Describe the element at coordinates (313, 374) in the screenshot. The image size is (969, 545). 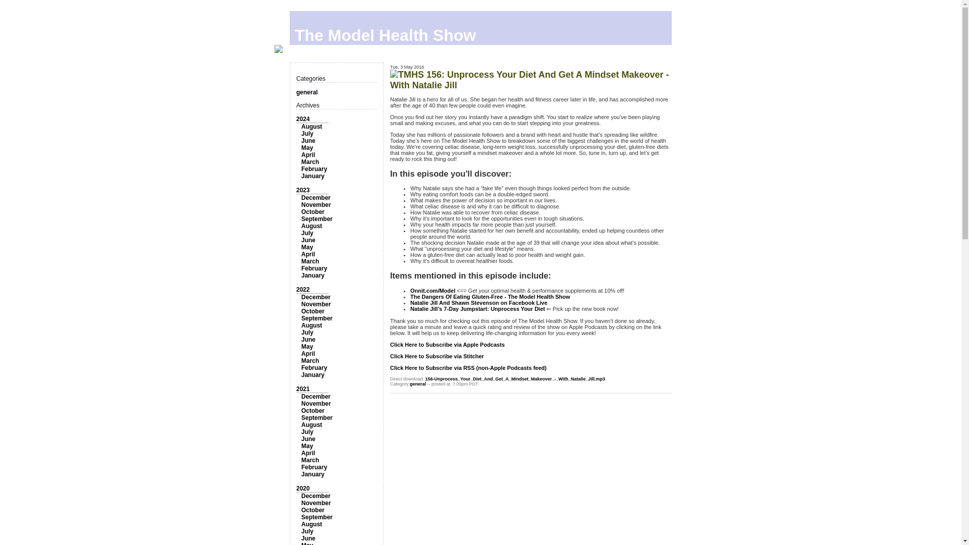
I see `January` at that location.